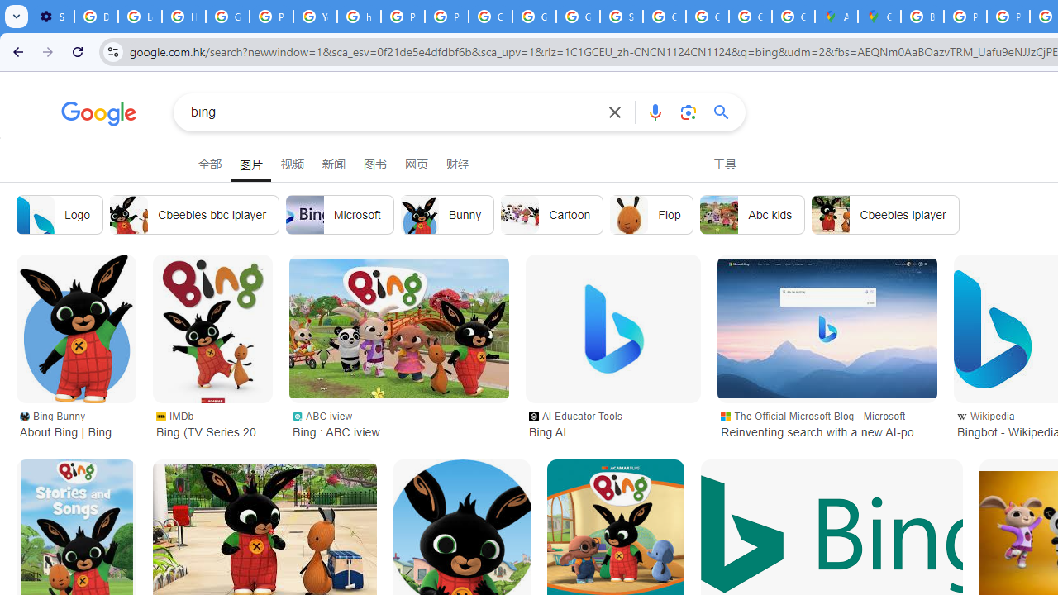  Describe the element at coordinates (832, 533) in the screenshot. I see `Bing Mobile - Wikipedia` at that location.